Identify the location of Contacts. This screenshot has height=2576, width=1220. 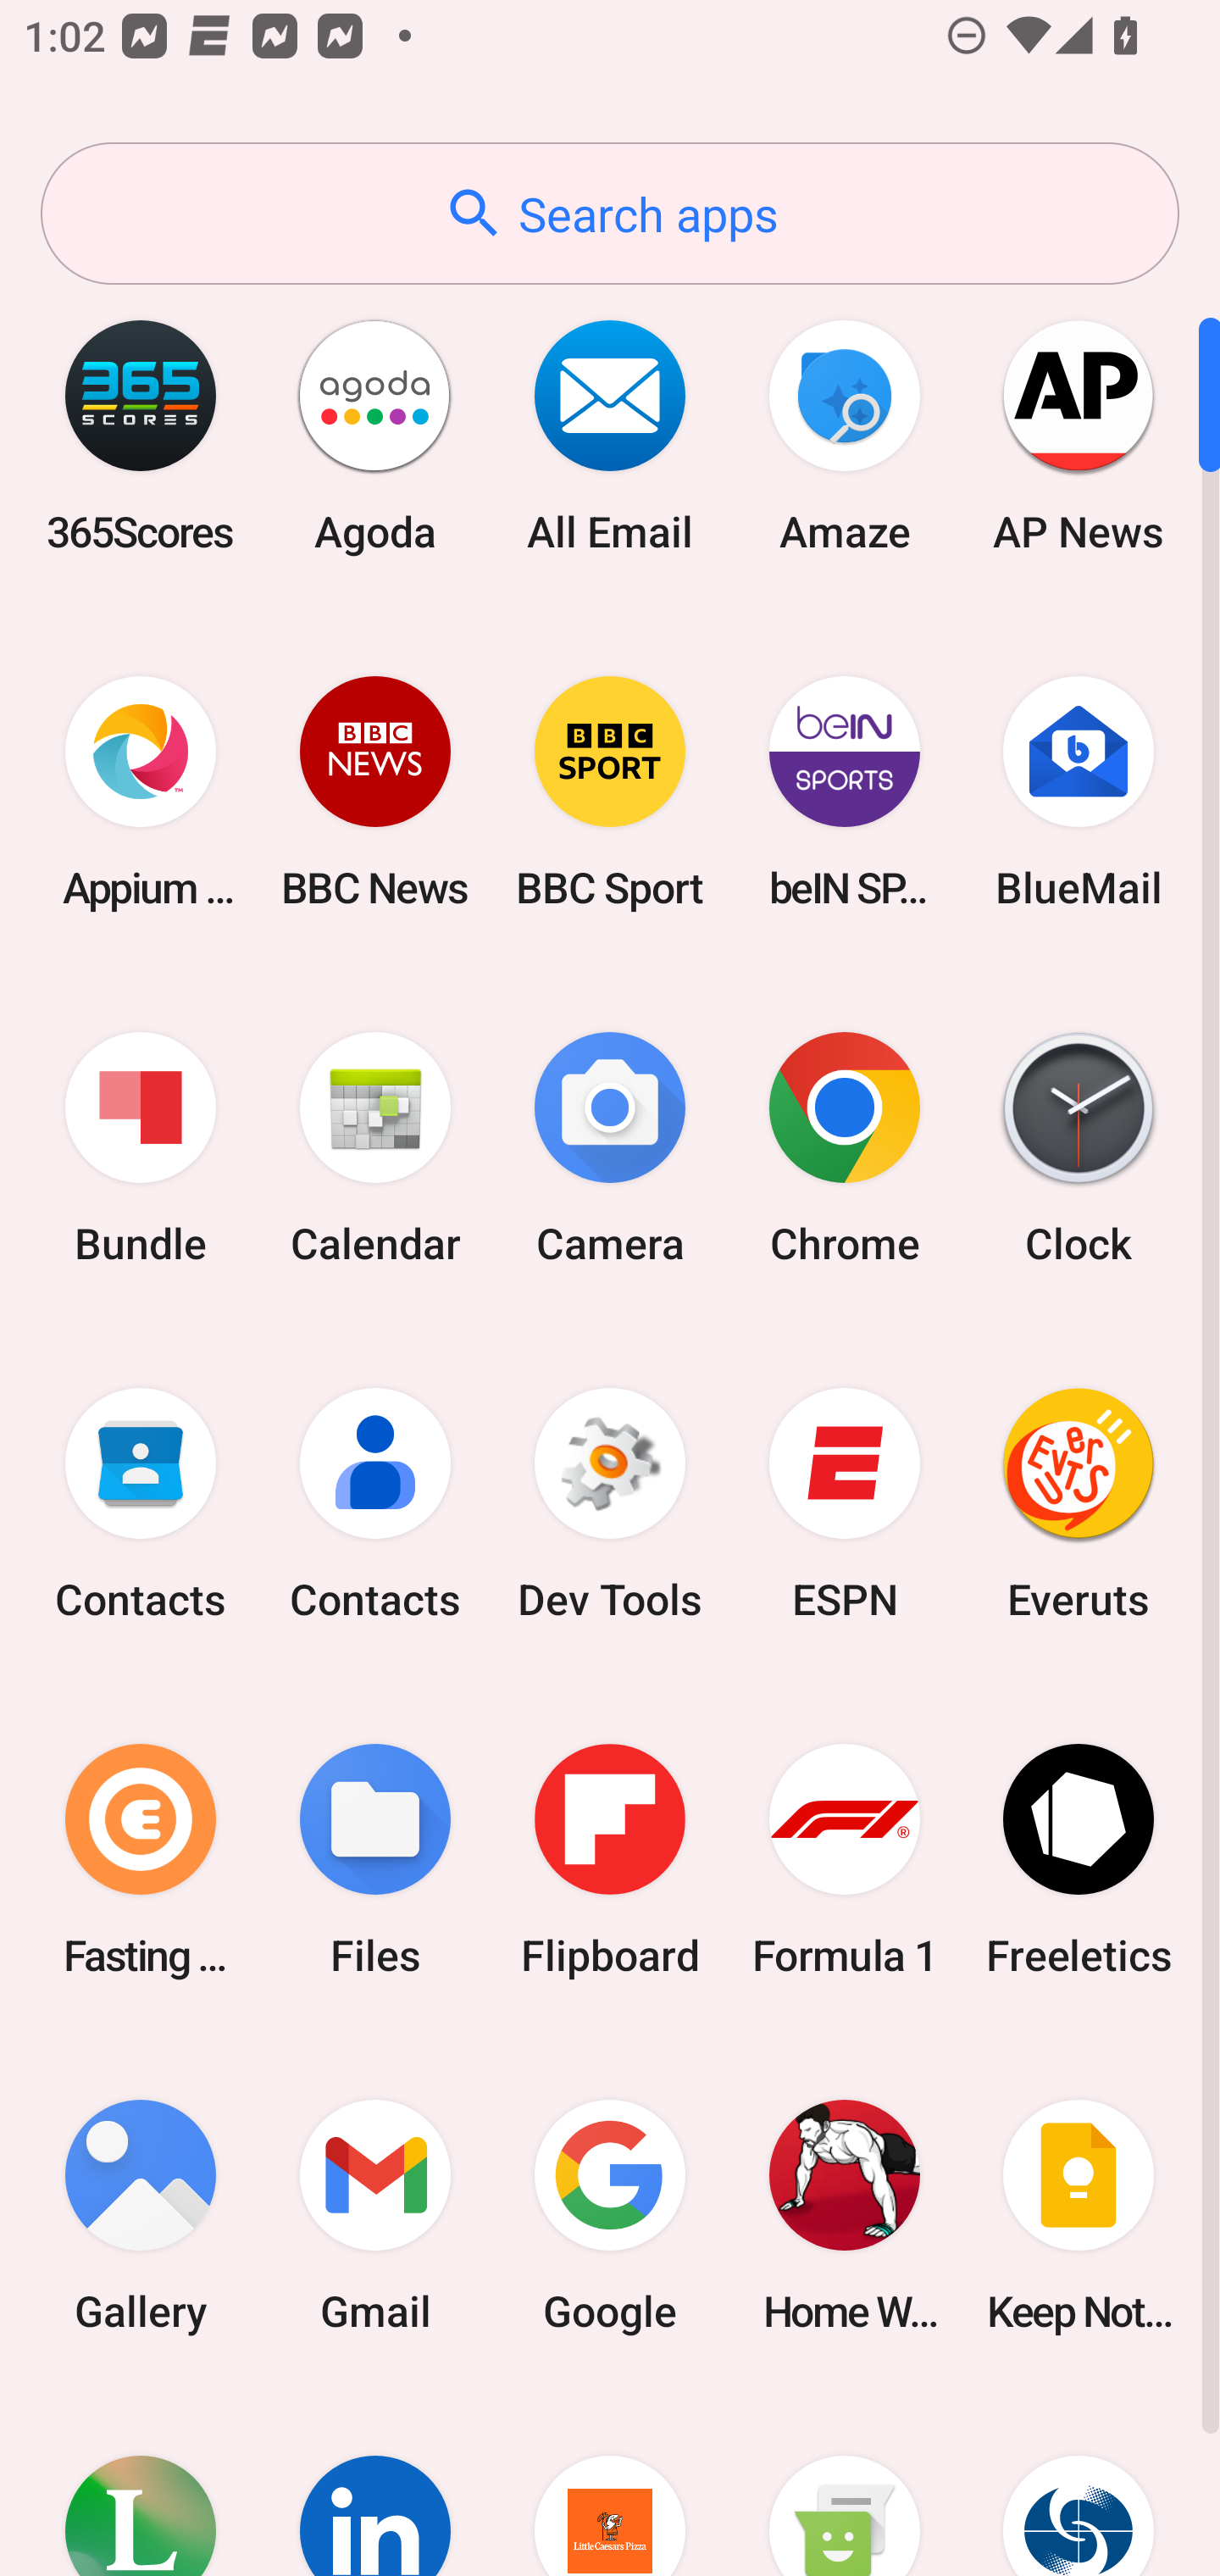
(141, 1504).